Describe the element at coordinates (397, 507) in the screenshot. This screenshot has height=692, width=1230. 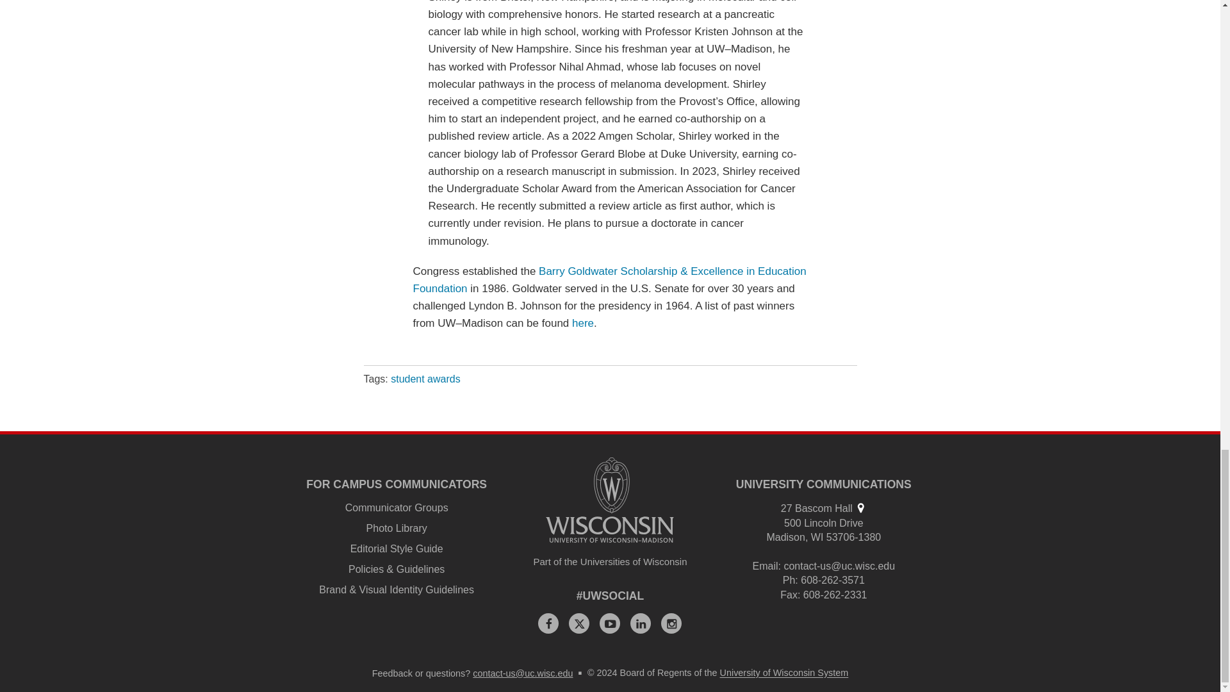
I see `Communicator Groups` at that location.